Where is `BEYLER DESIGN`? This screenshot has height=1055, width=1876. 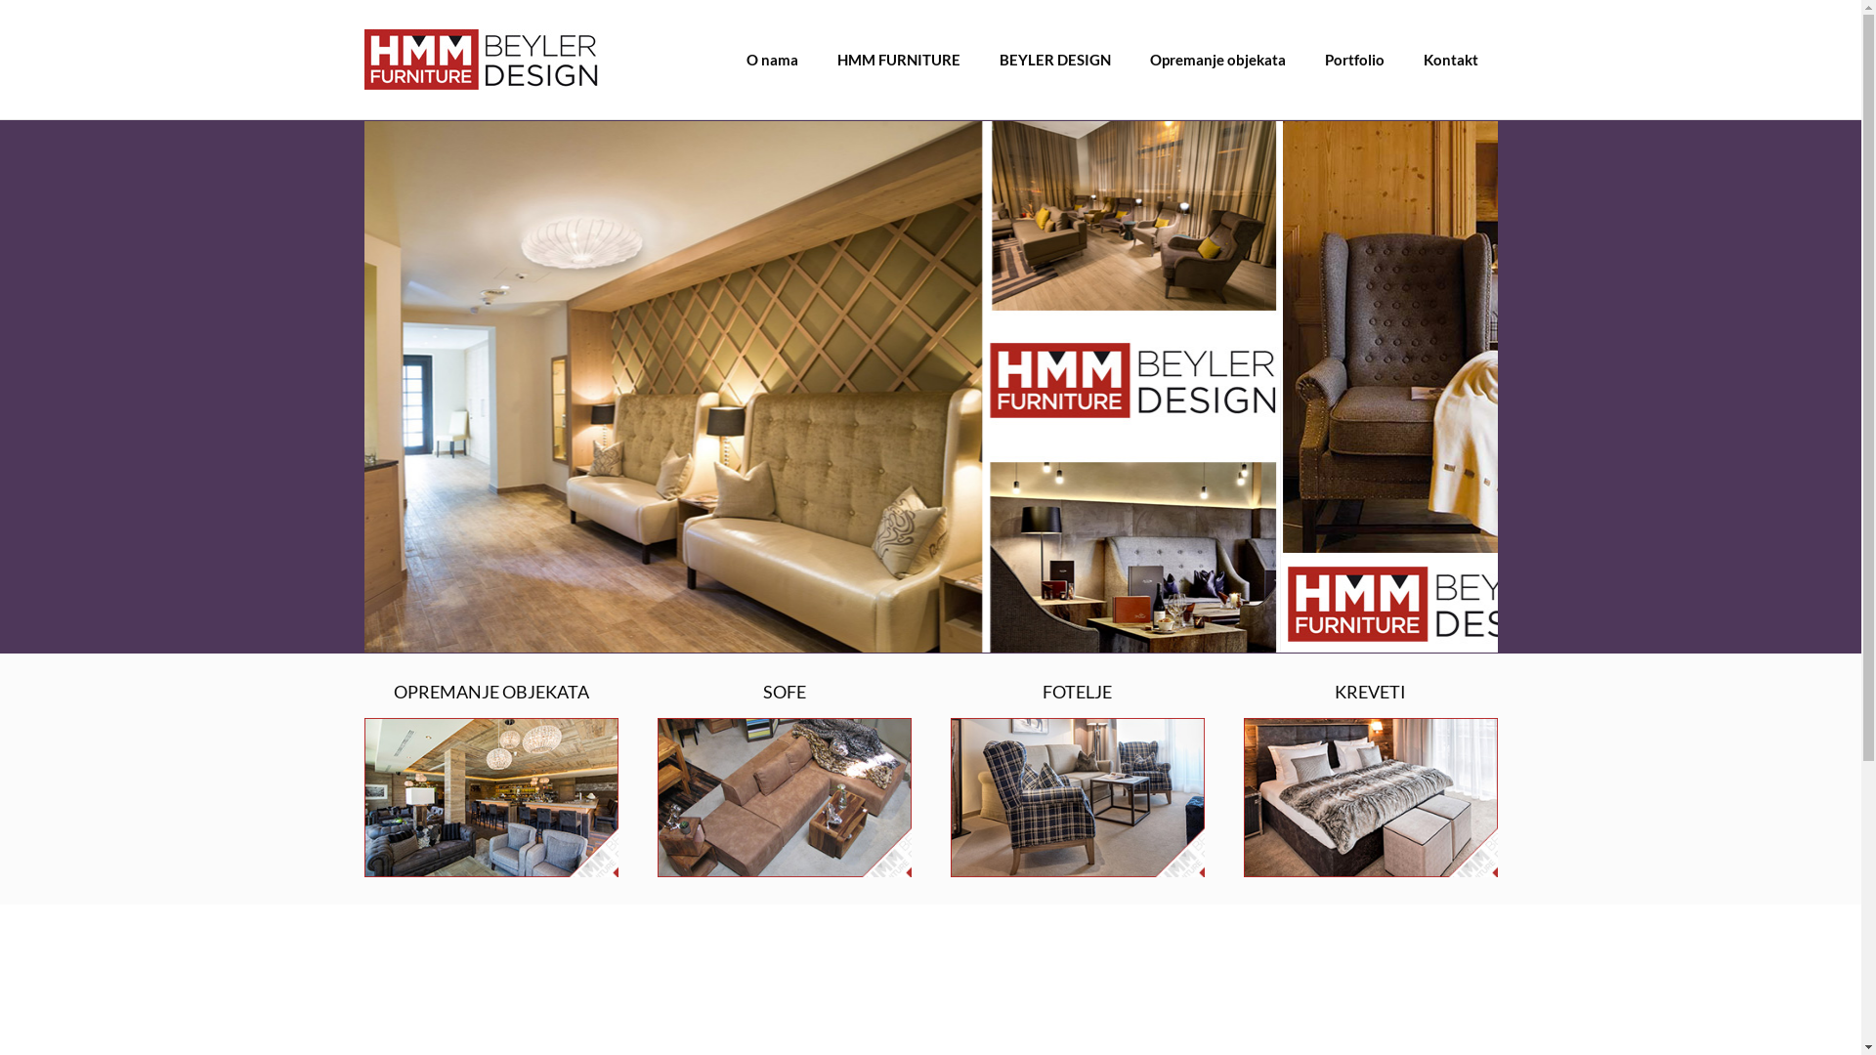 BEYLER DESIGN is located at coordinates (1054, 60).